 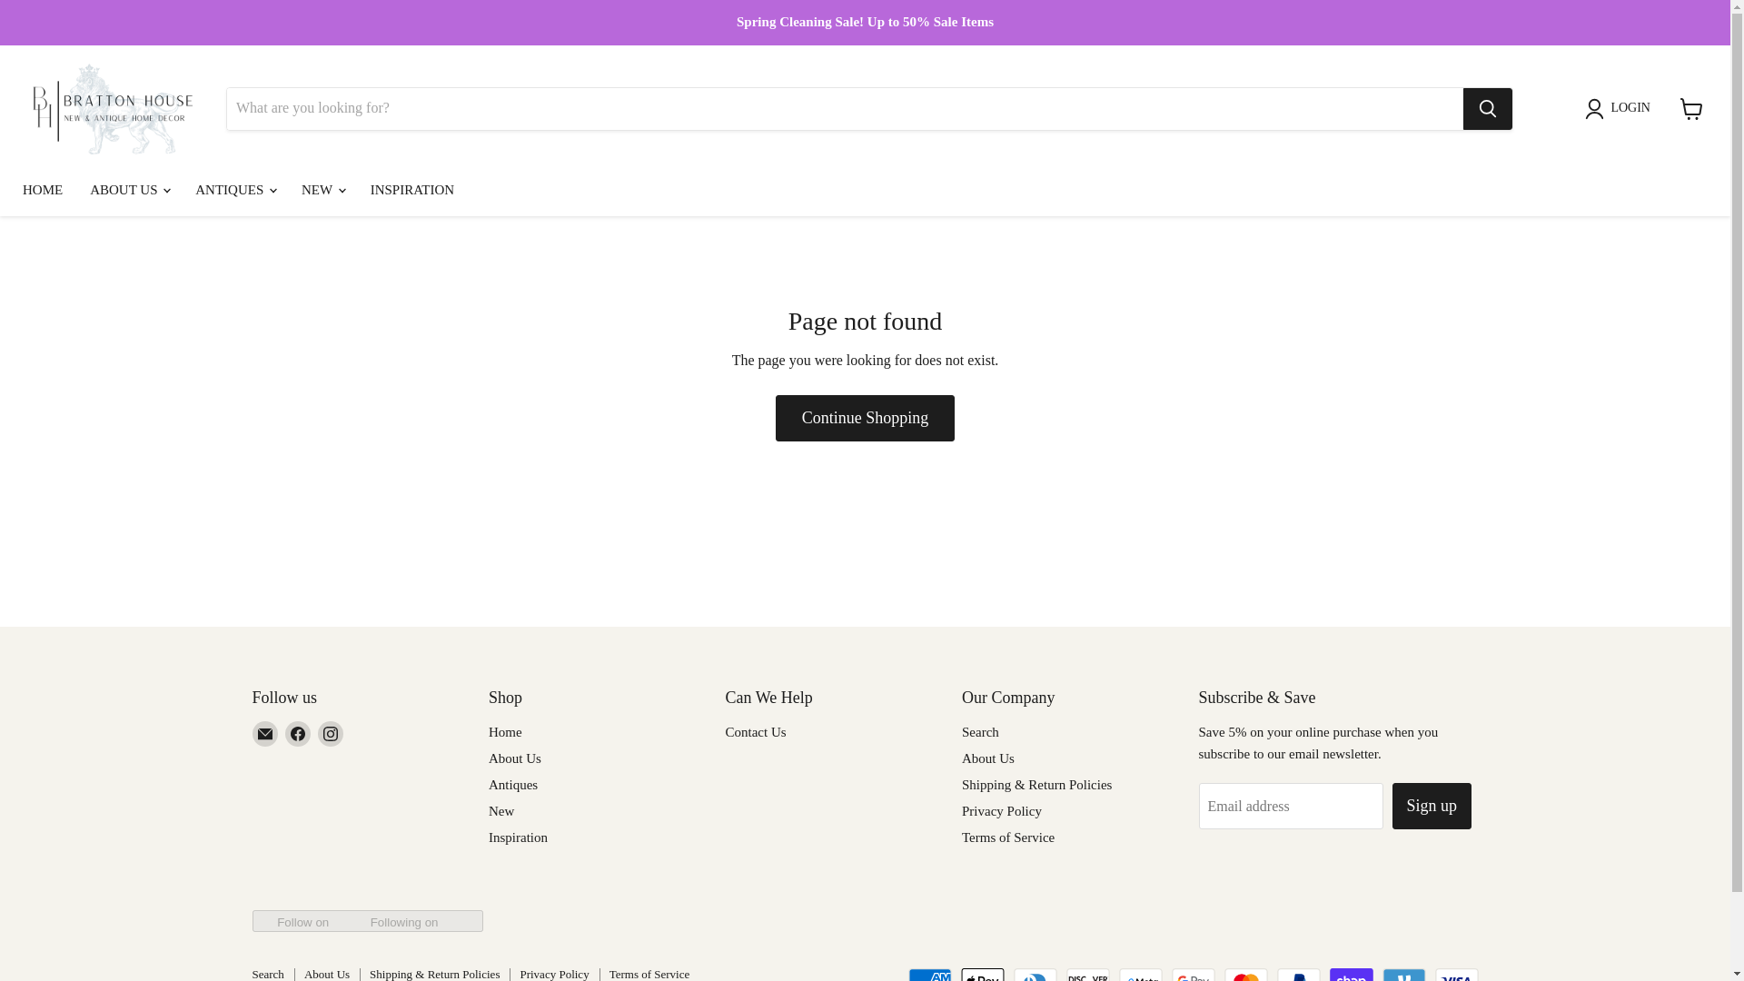 I want to click on PayPal, so click(x=1298, y=974).